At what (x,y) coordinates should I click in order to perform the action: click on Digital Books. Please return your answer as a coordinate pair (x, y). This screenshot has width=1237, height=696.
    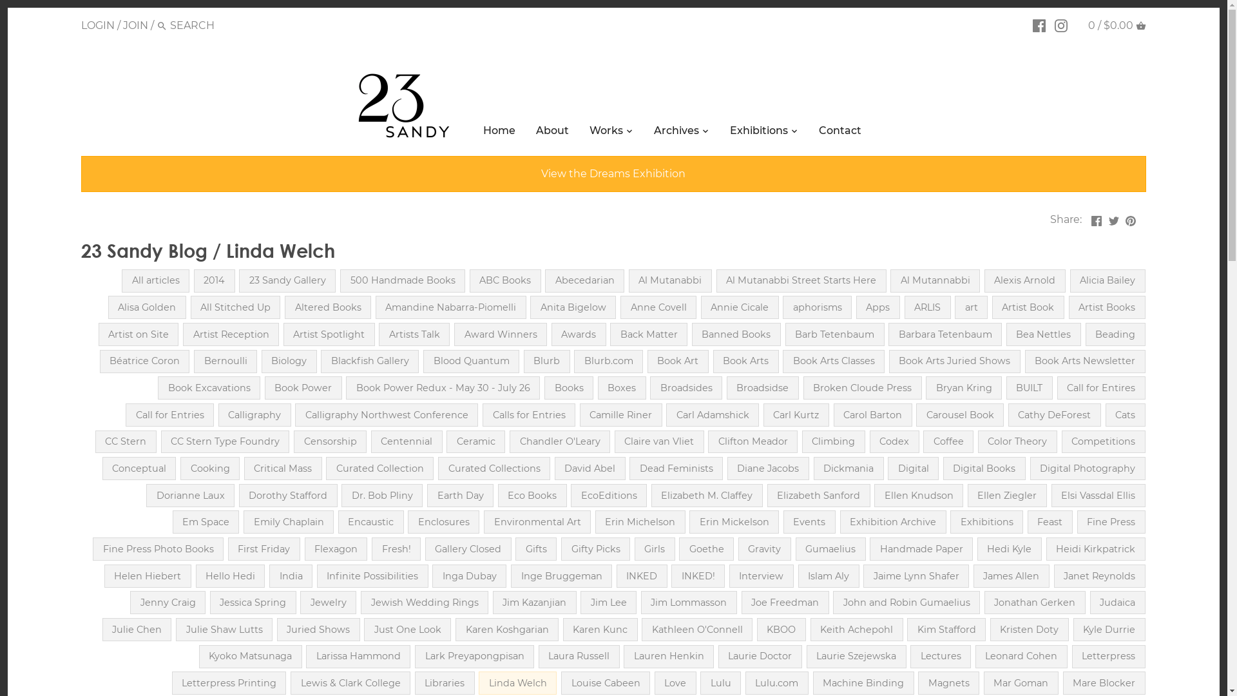
    Looking at the image, I should click on (984, 469).